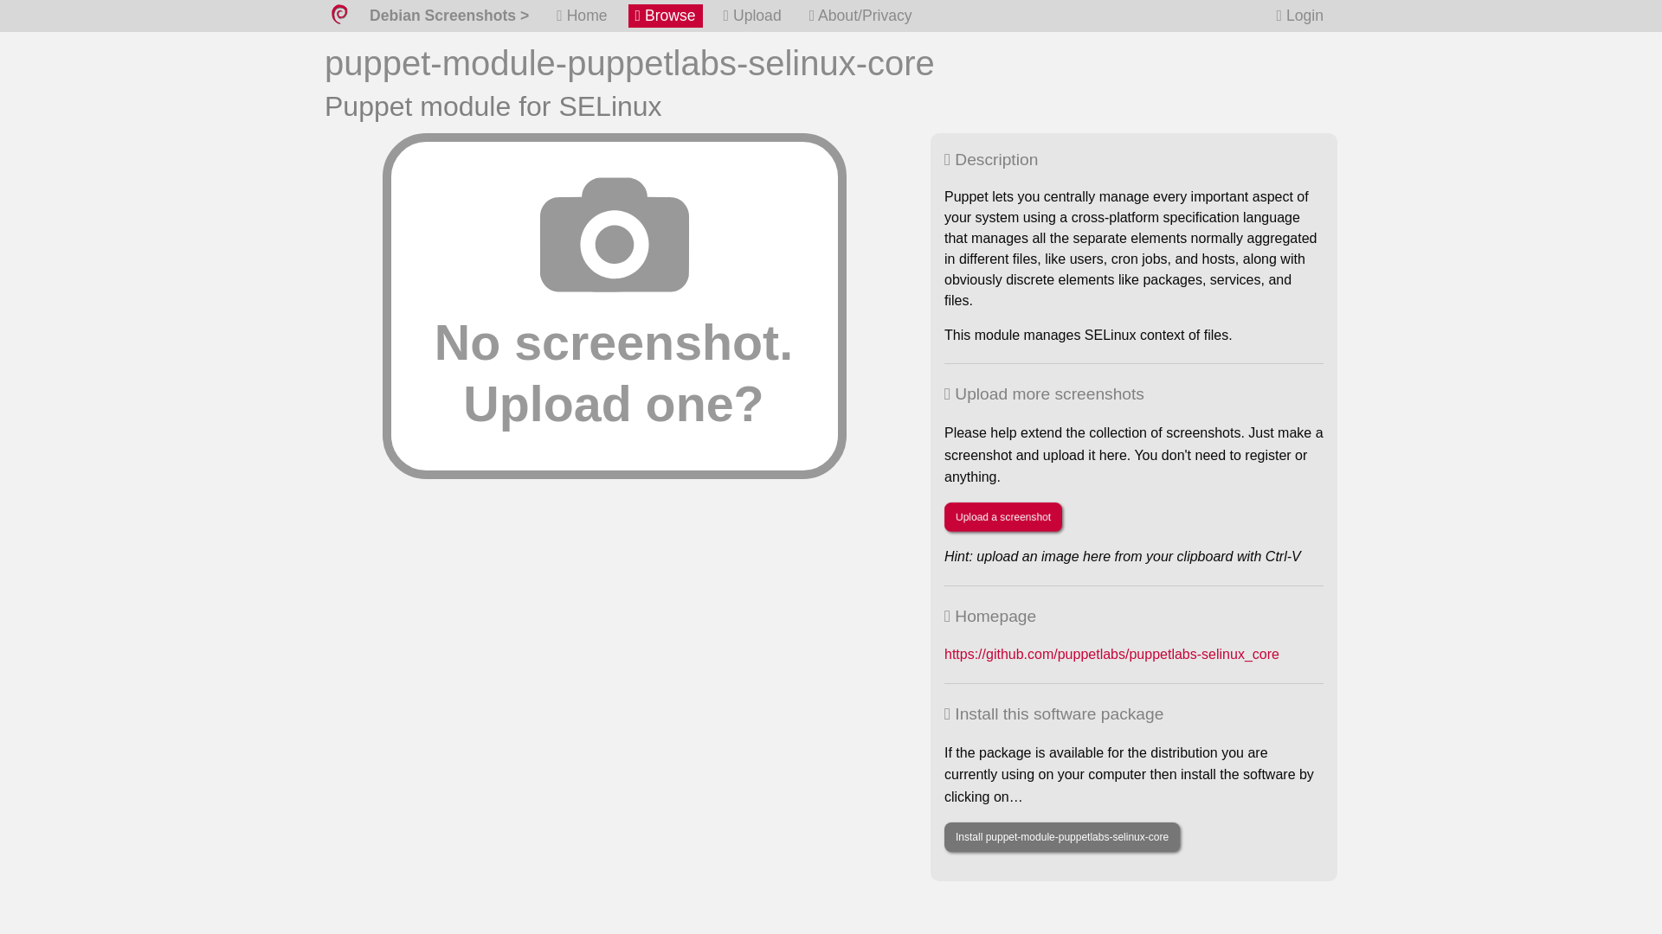 The width and height of the screenshot is (1662, 934). Describe the element at coordinates (1002, 517) in the screenshot. I see `Upload a screenshot` at that location.